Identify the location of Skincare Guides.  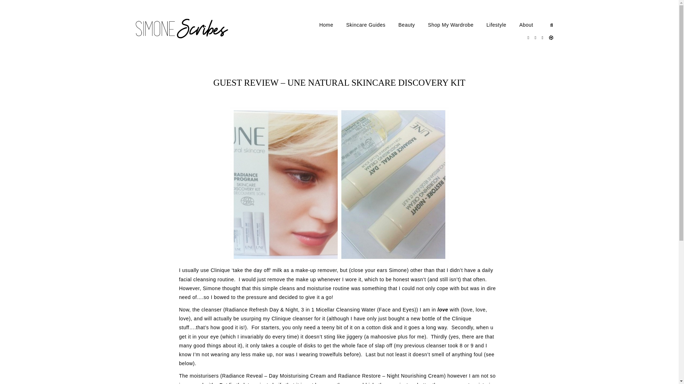
(372, 25).